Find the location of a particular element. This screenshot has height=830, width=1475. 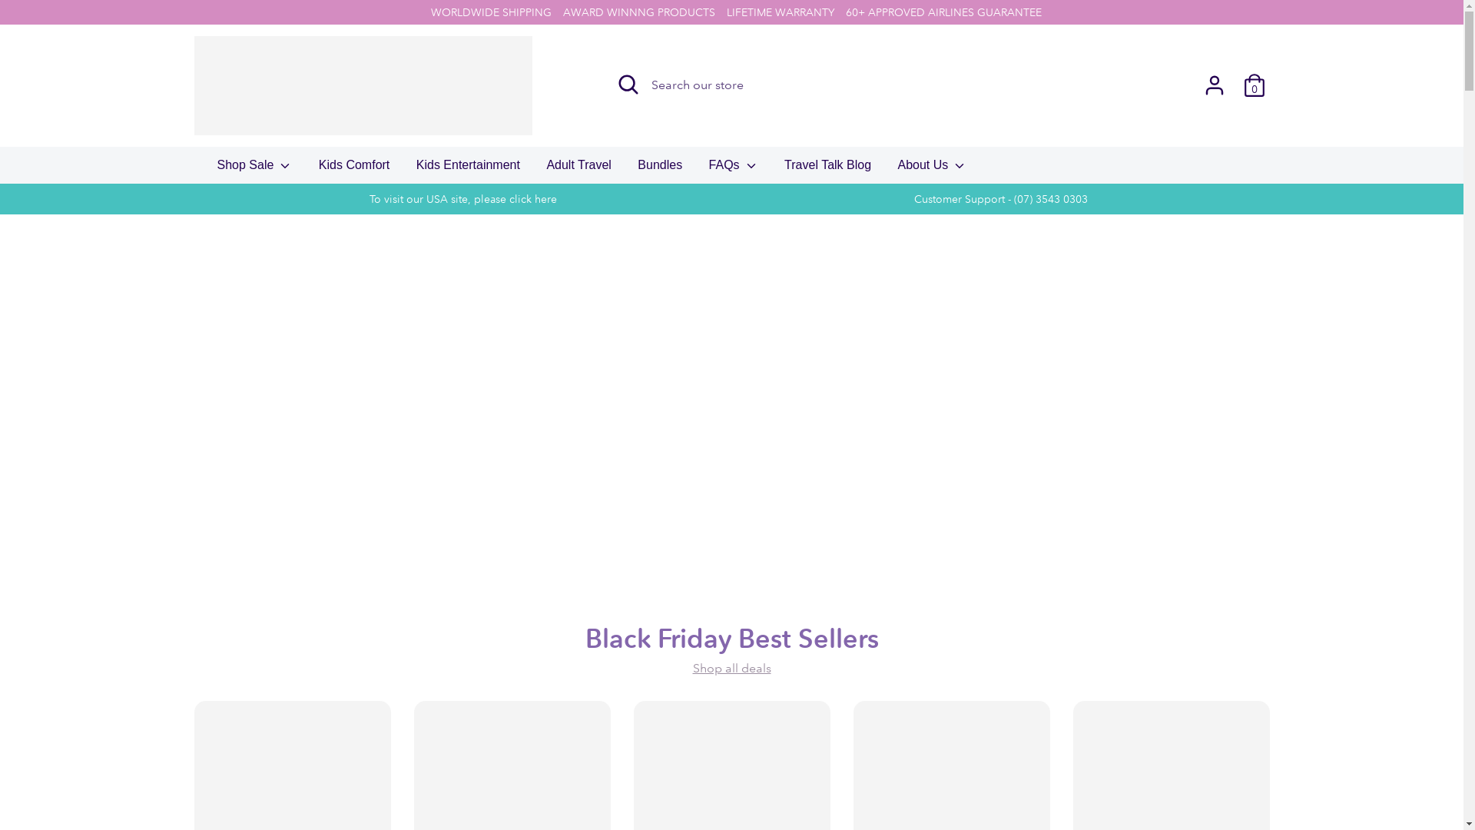

Kids Entertainment is located at coordinates (469, 170).